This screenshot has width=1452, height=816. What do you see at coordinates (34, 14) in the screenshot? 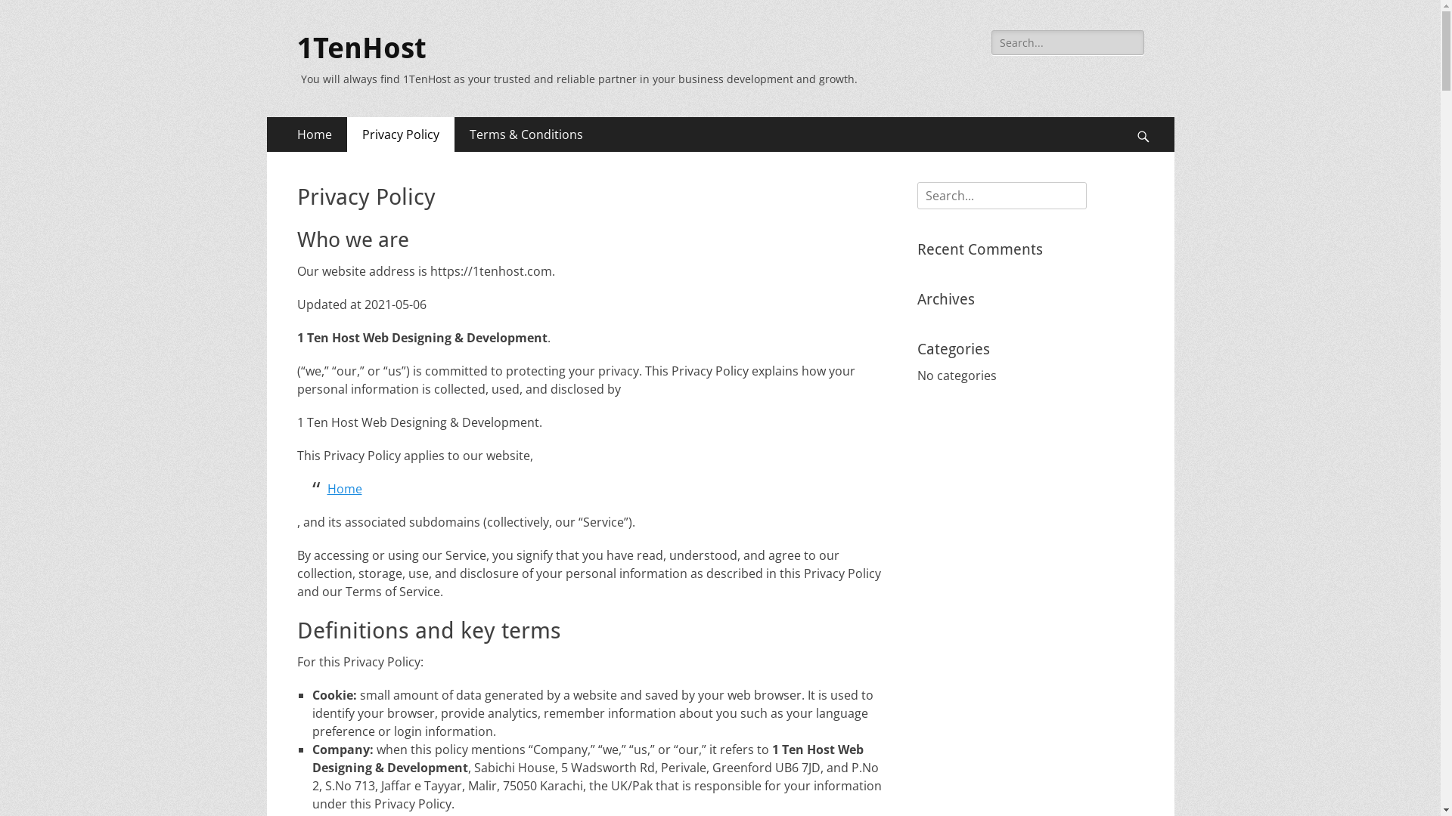
I see `Search` at bounding box center [34, 14].